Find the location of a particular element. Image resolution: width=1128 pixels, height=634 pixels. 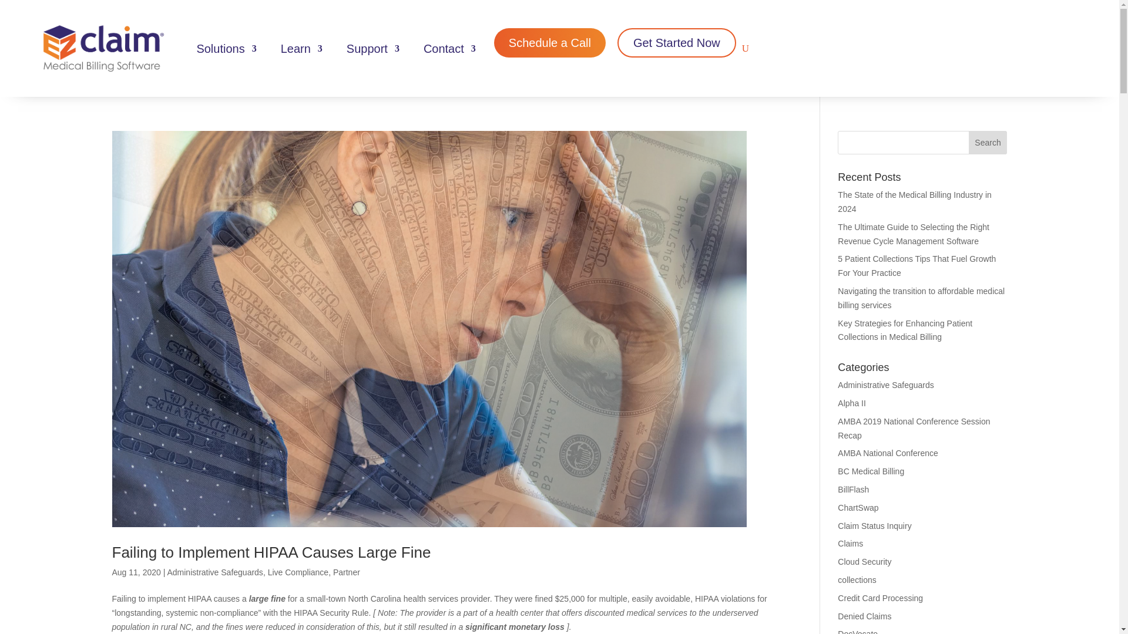

Learn is located at coordinates (296, 48).